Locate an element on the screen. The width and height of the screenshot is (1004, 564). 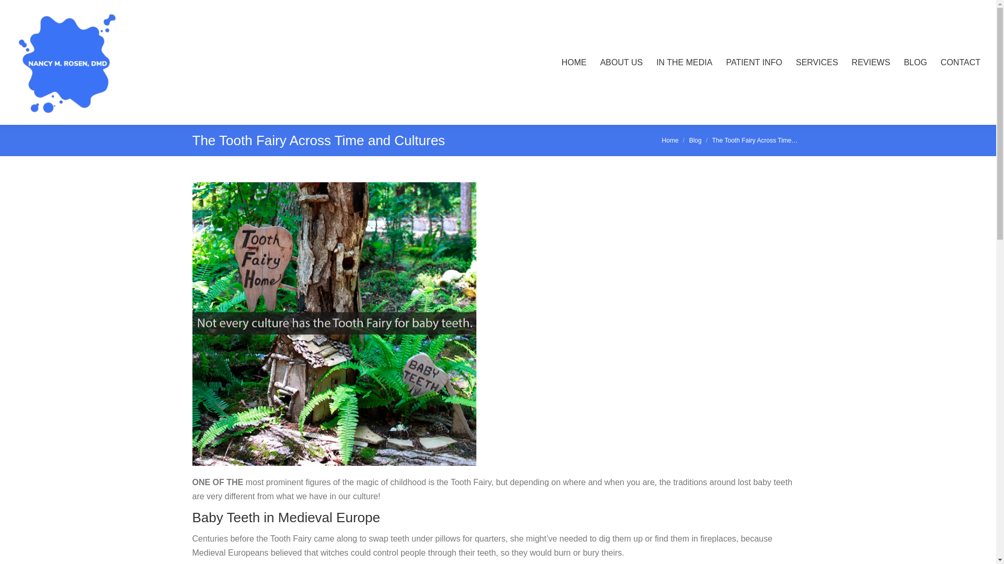
CONTACT is located at coordinates (961, 62).